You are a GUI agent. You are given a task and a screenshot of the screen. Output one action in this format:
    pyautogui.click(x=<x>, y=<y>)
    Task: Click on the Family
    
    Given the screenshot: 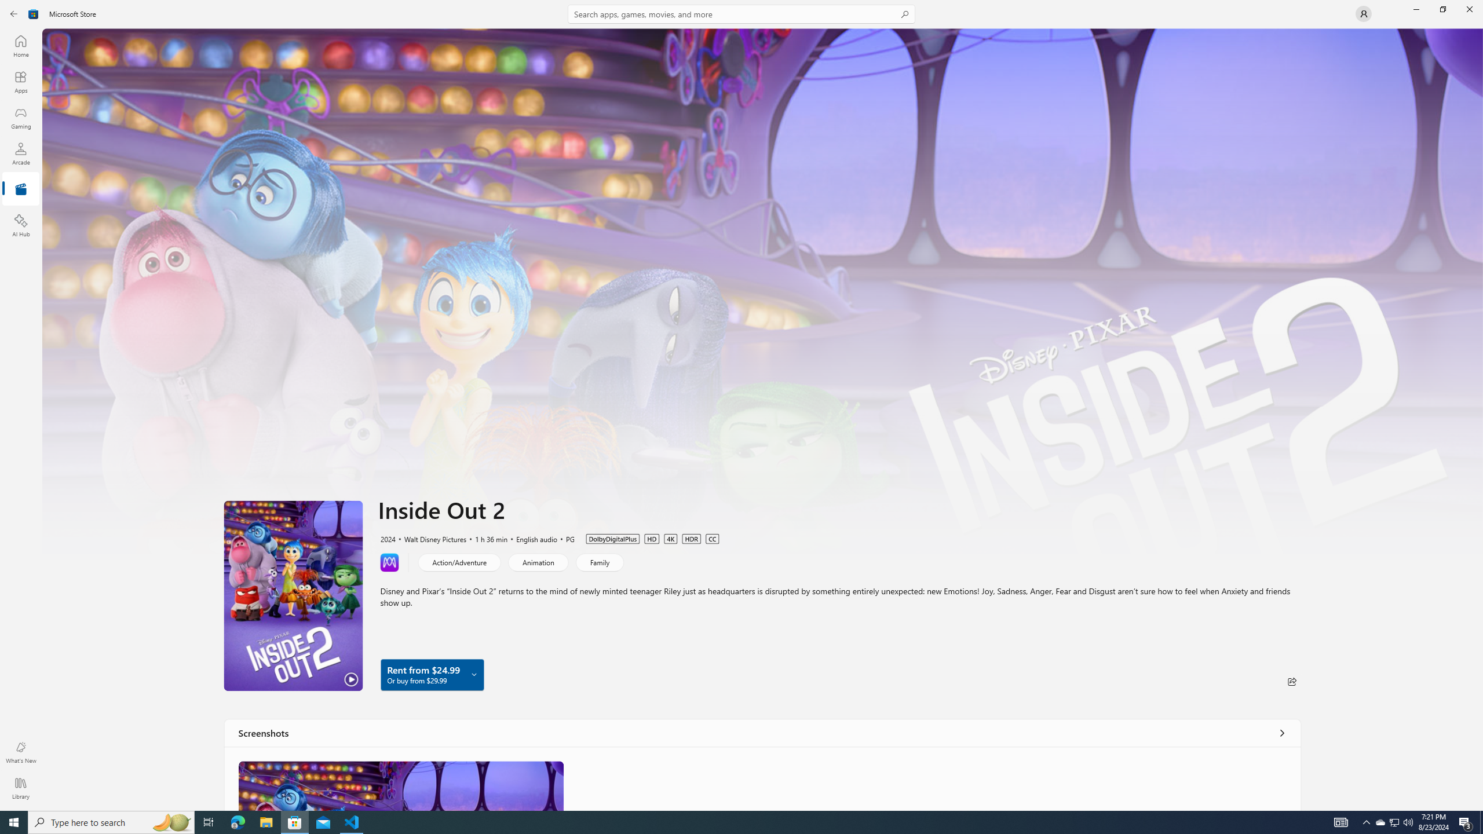 What is the action you would take?
    pyautogui.click(x=599, y=562)
    